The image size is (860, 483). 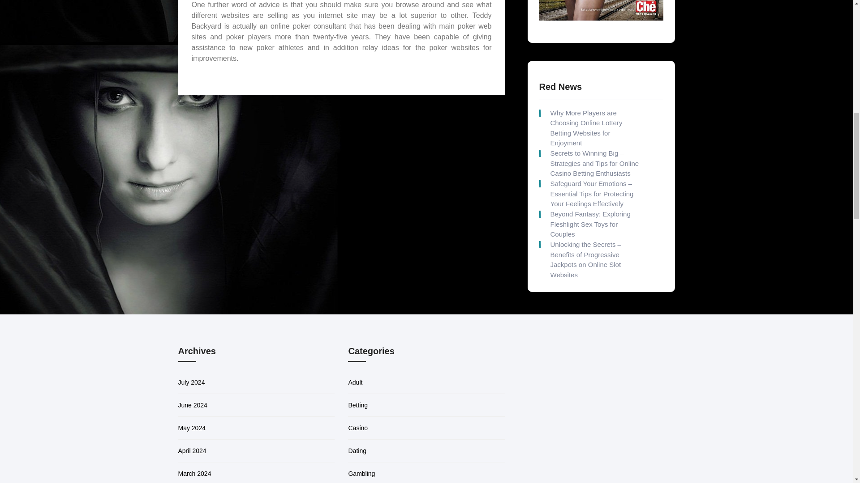 What do you see at coordinates (192, 428) in the screenshot?
I see `May 2024` at bounding box center [192, 428].